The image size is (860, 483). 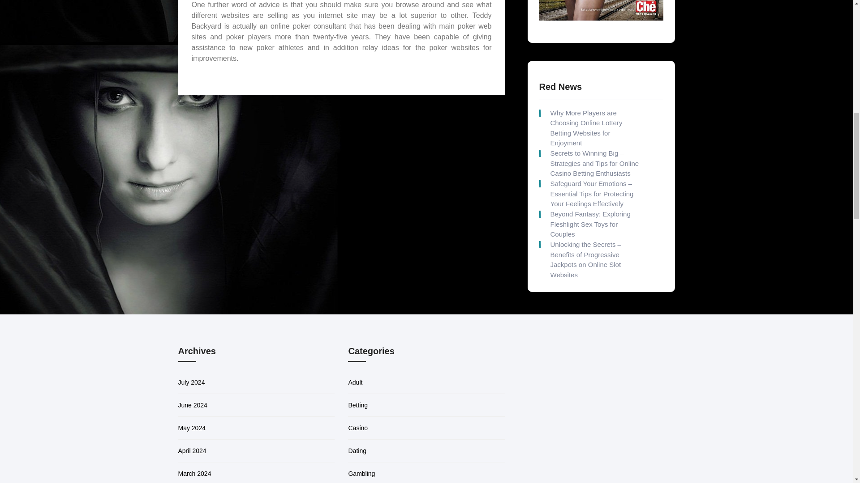 What do you see at coordinates (192, 428) in the screenshot?
I see `May 2024` at bounding box center [192, 428].